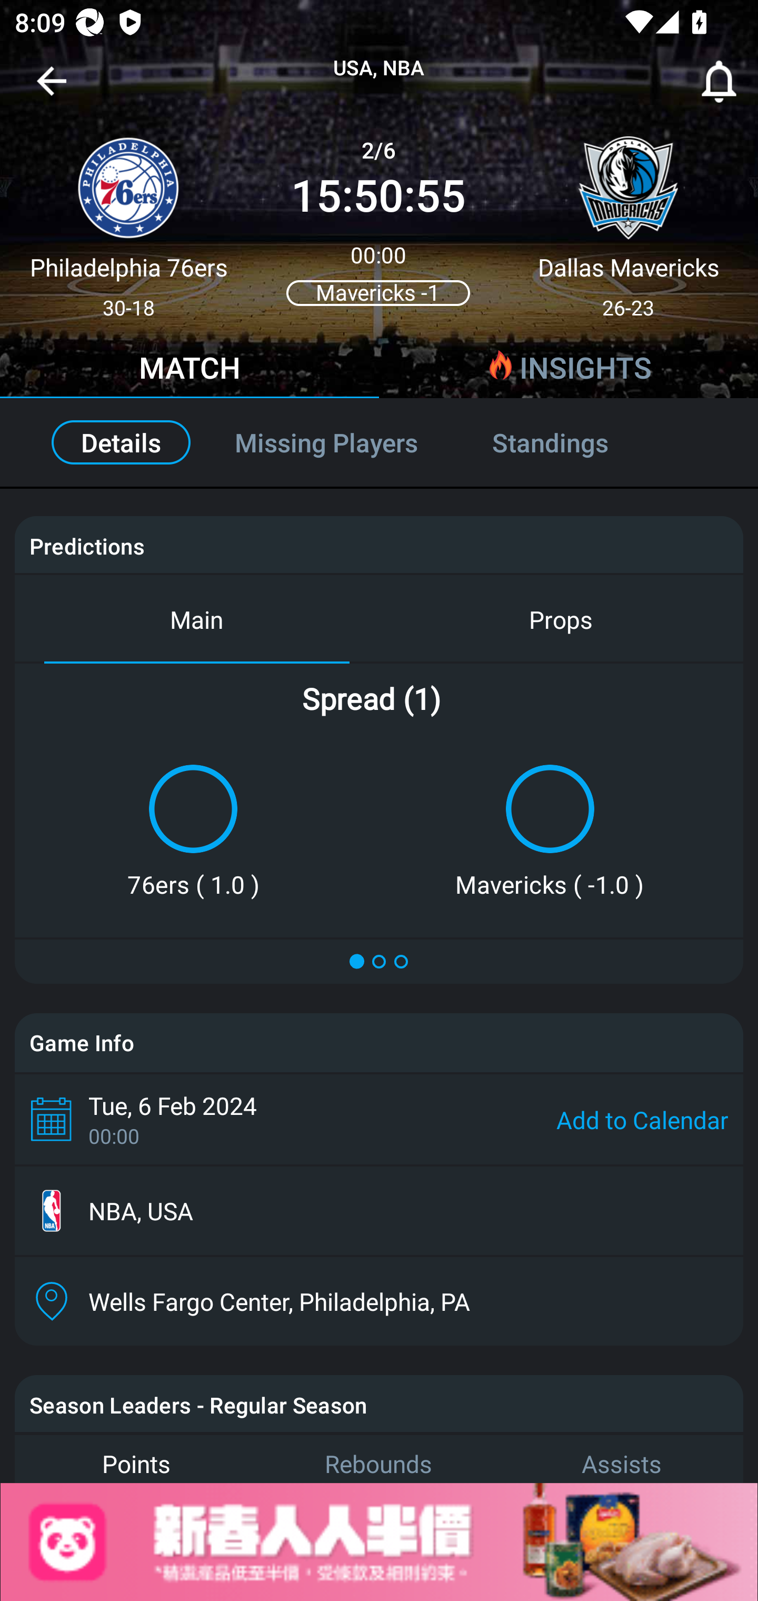  Describe the element at coordinates (379, 1542) in the screenshot. I see `Advertisement` at that location.